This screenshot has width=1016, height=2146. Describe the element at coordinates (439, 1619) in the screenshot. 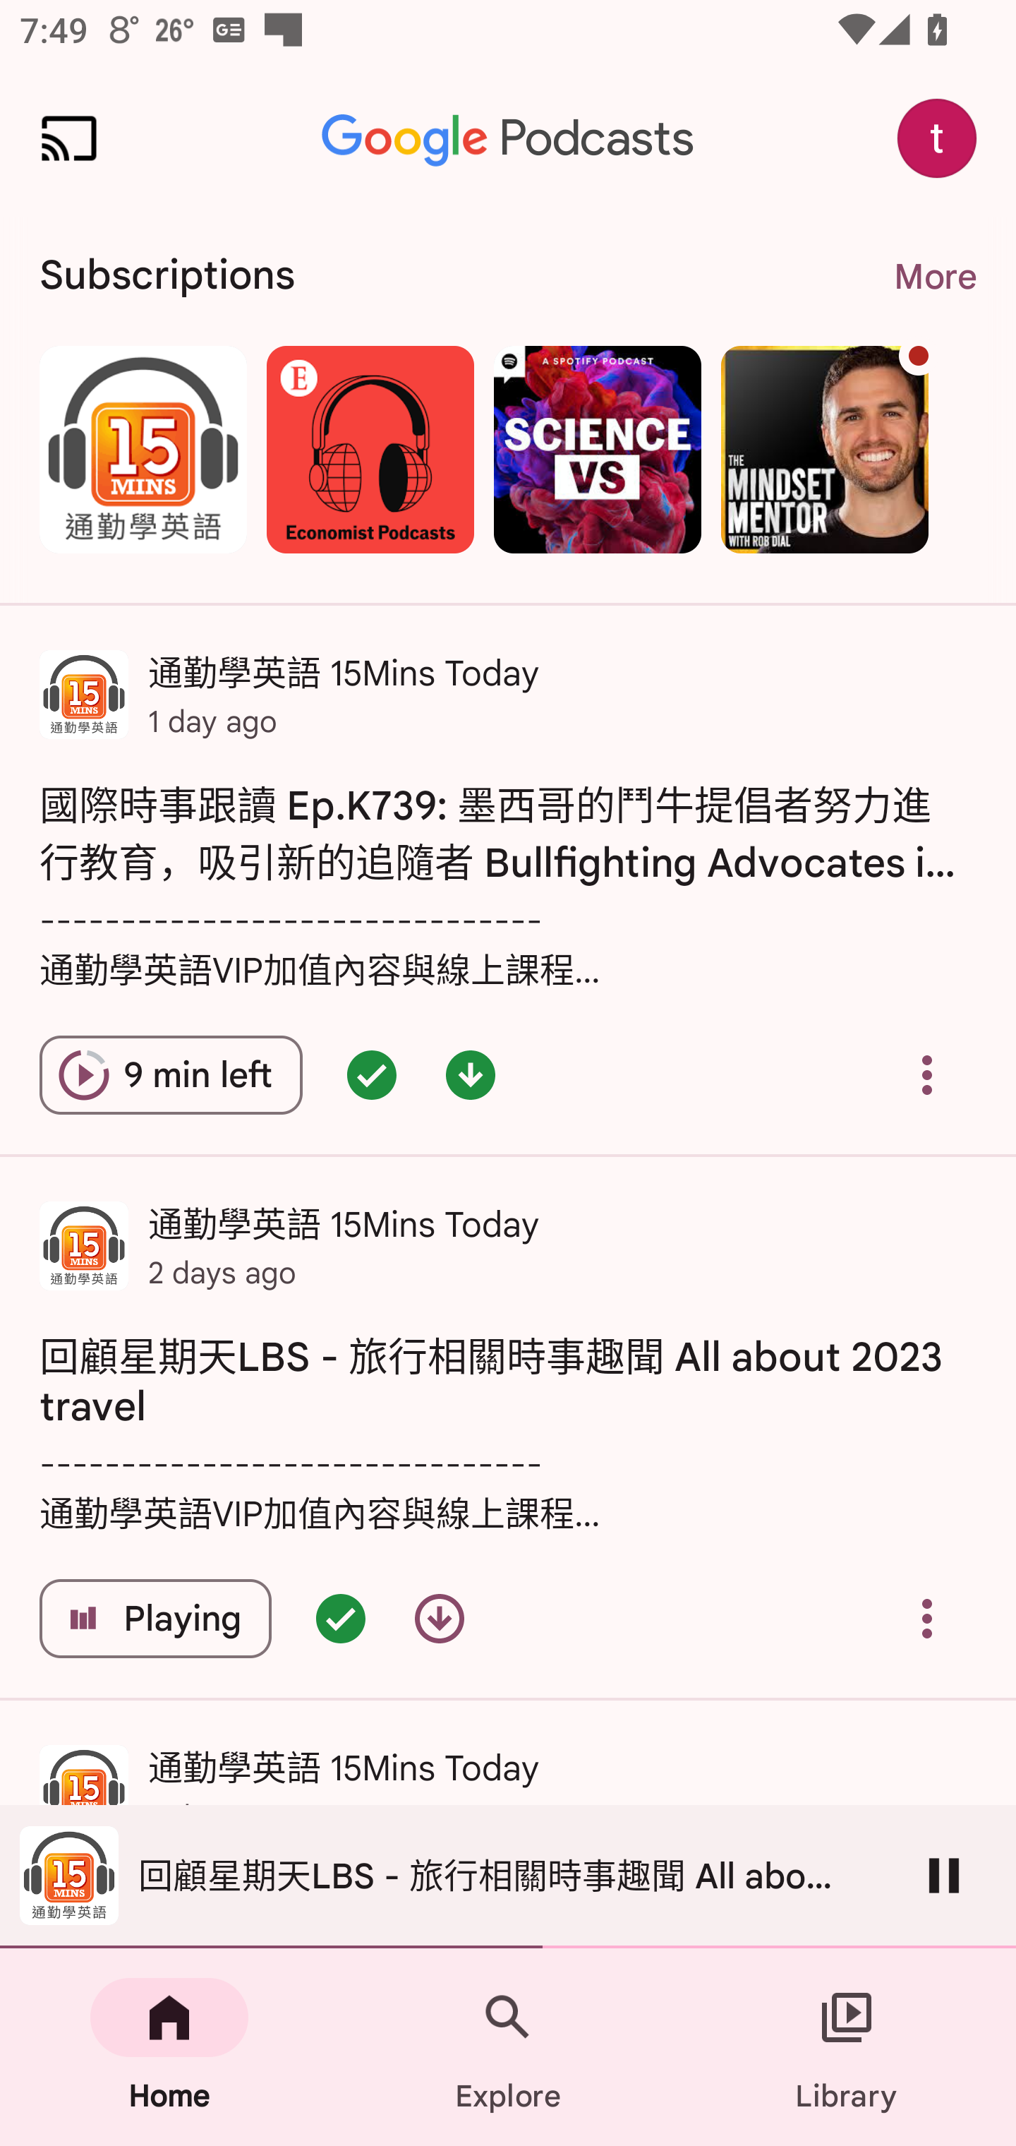

I see `Download episode` at that location.